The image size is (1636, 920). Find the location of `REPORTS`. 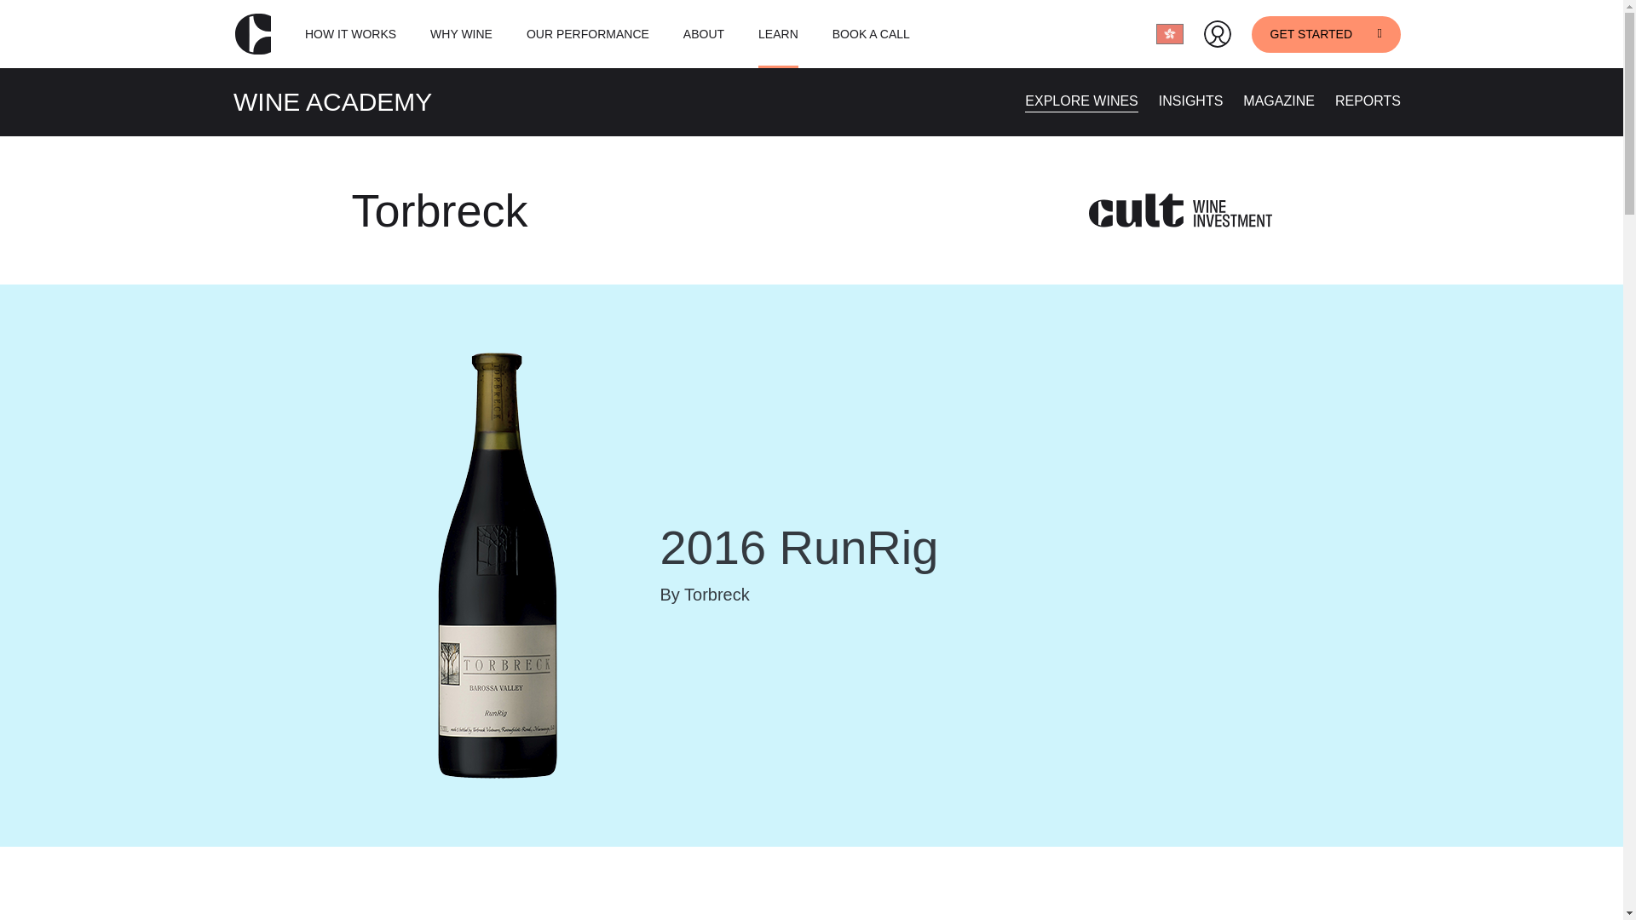

REPORTS is located at coordinates (1367, 101).